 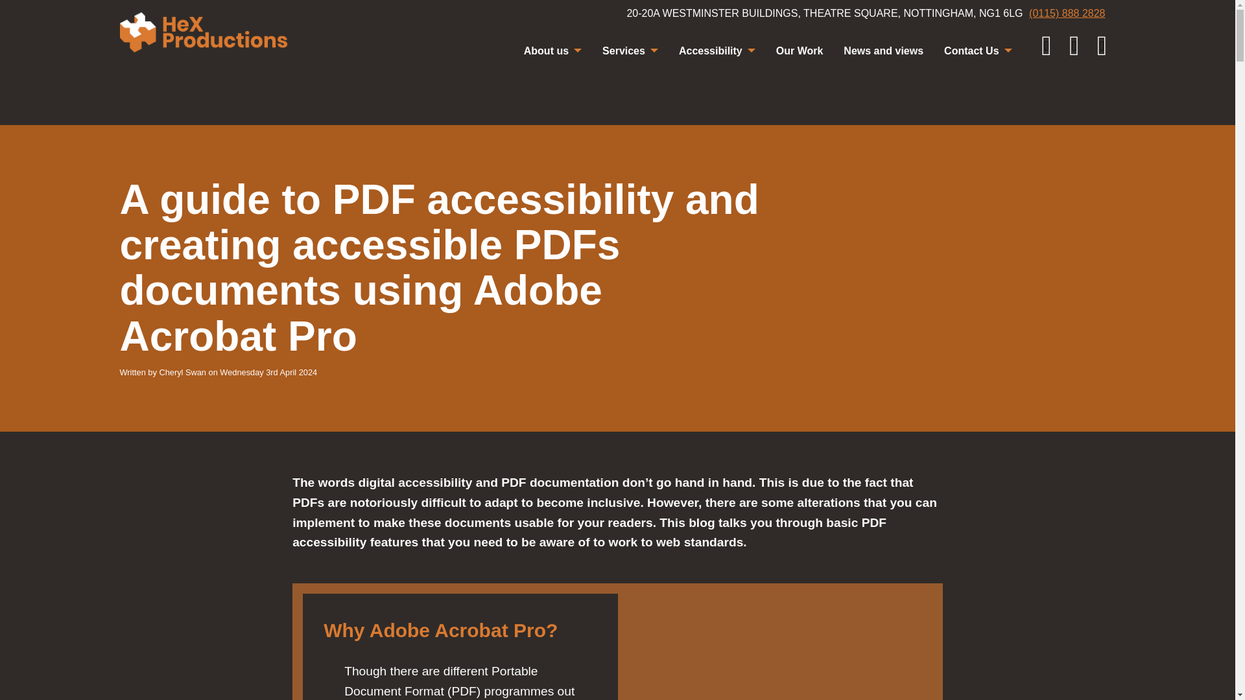 I want to click on Services, so click(x=630, y=51).